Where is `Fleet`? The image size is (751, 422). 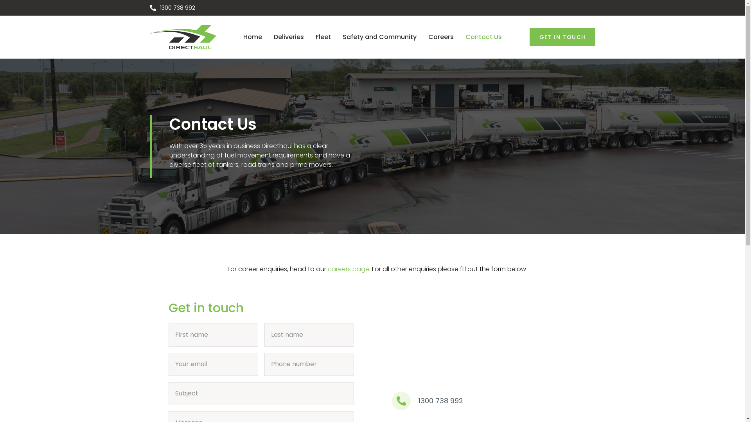 Fleet is located at coordinates (323, 37).